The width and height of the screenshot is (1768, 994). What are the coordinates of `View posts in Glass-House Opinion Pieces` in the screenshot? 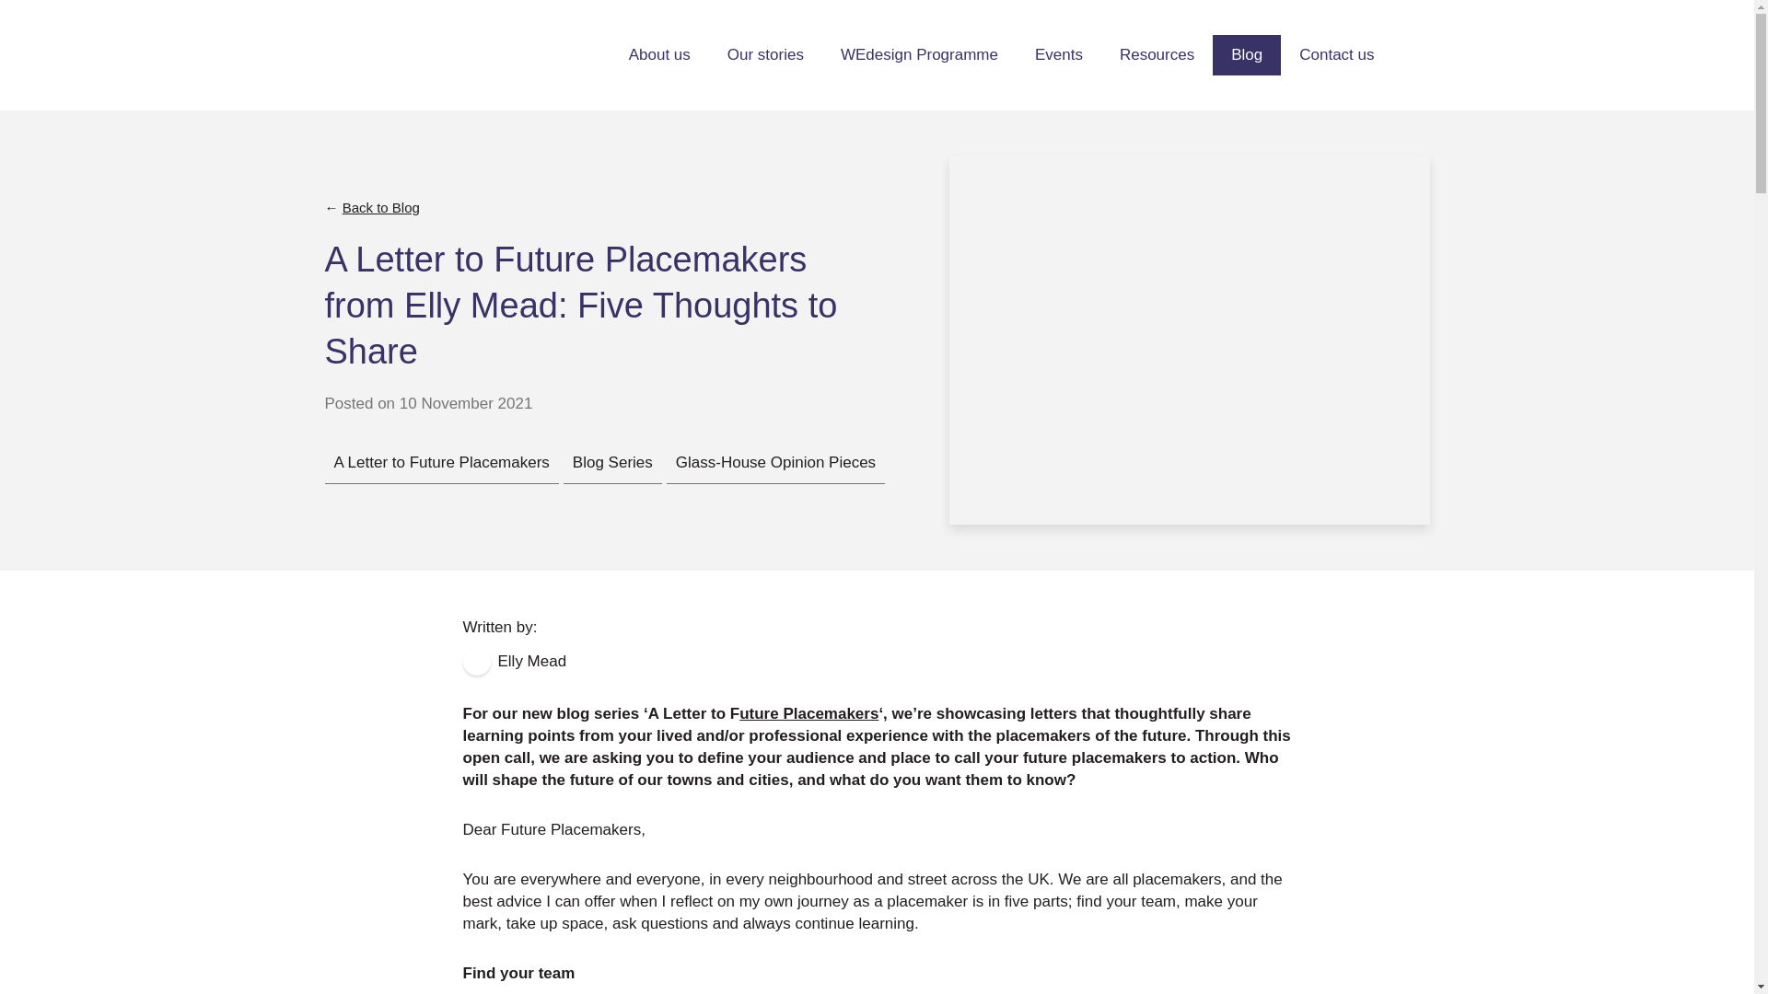 It's located at (775, 462).